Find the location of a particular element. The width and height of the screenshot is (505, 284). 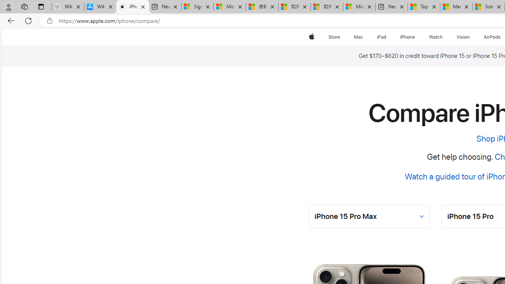

Mac is located at coordinates (358, 37).